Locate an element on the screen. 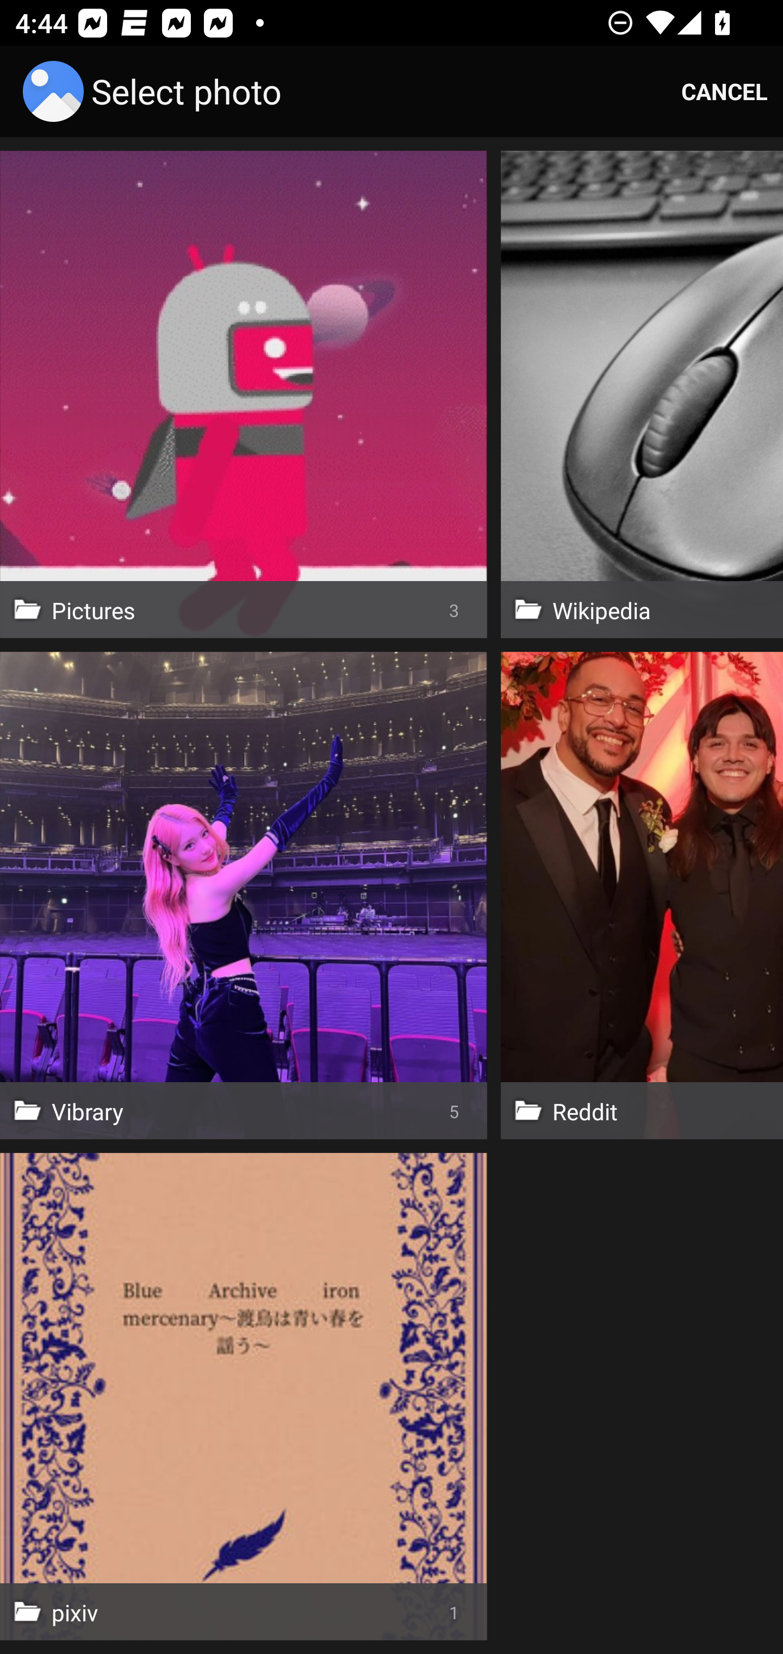 The width and height of the screenshot is (783, 1654). CANCEL is located at coordinates (724, 91).